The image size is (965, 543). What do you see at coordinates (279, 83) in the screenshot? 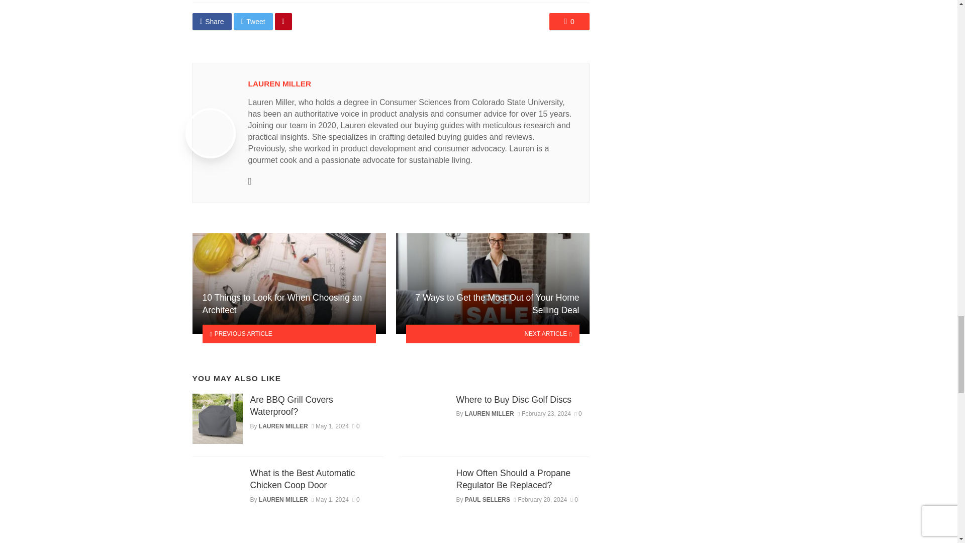
I see `Posts by Lauren Miller` at bounding box center [279, 83].